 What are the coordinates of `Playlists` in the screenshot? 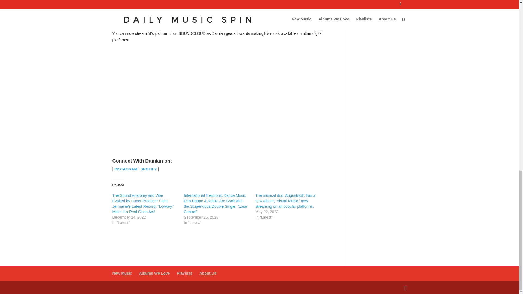 It's located at (184, 273).